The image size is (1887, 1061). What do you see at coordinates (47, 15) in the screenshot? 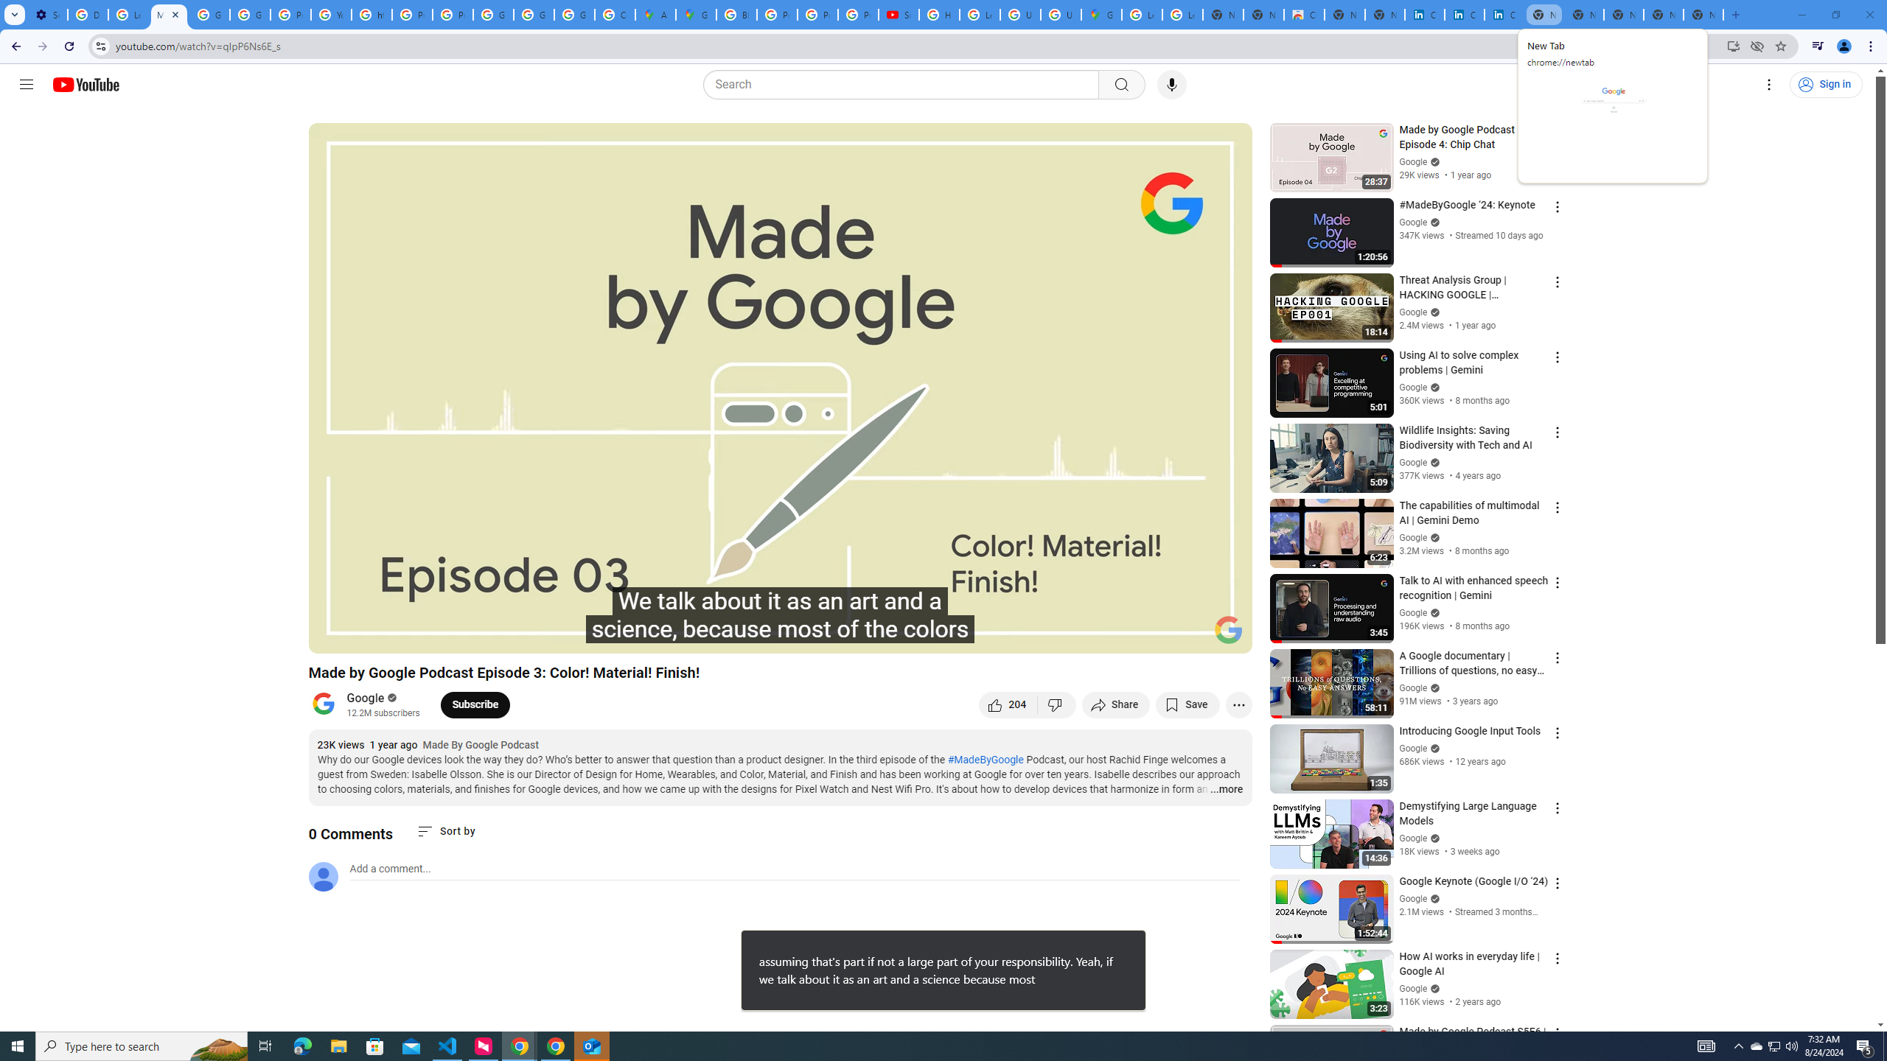
I see `Settings - Customize profile` at bounding box center [47, 15].